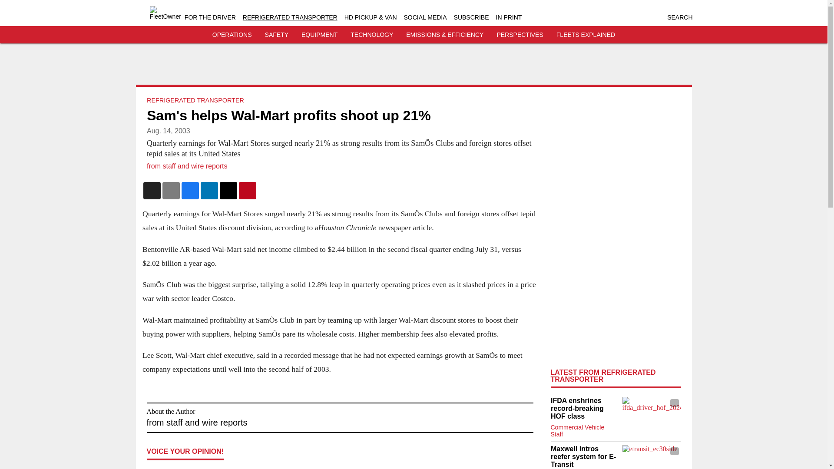 This screenshot has width=834, height=469. What do you see at coordinates (187, 166) in the screenshot?
I see `from staff and wire reports` at bounding box center [187, 166].